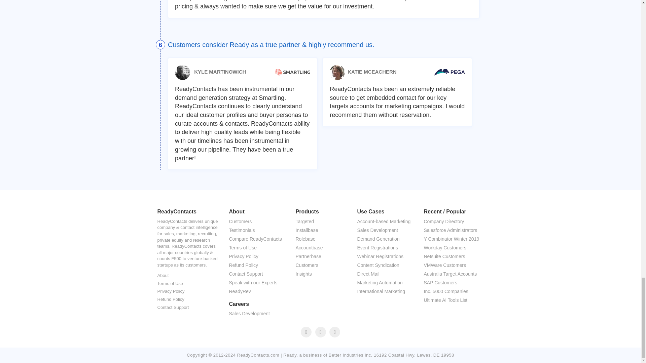 The width and height of the screenshot is (646, 363). Describe the element at coordinates (385, 248) in the screenshot. I see `Event Registrations` at that location.